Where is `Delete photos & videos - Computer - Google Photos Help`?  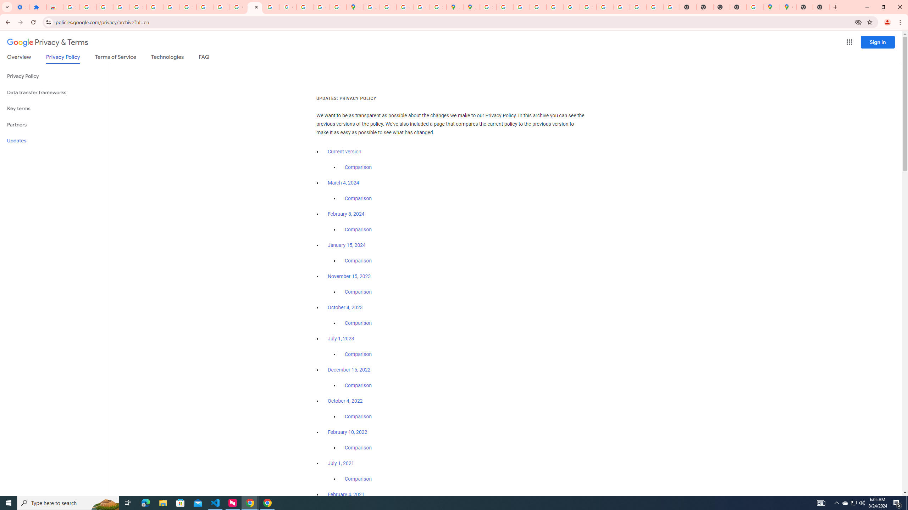 Delete photos & videos - Computer - Google Photos Help is located at coordinates (88, 7).